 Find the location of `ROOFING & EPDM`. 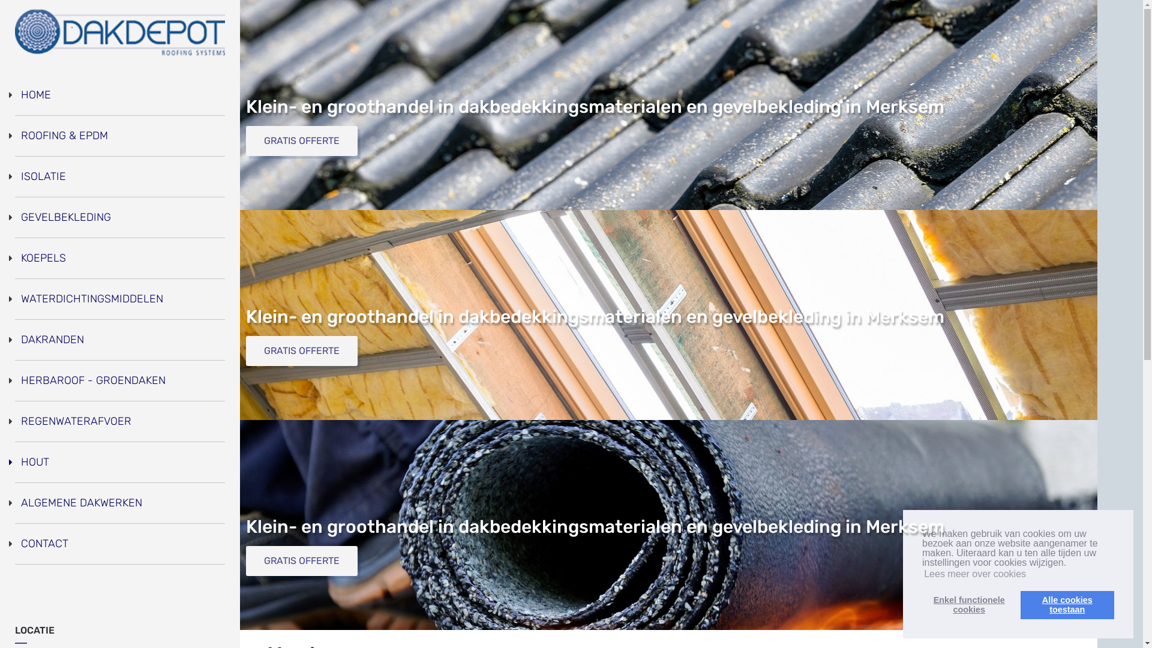

ROOFING & EPDM is located at coordinates (65, 136).